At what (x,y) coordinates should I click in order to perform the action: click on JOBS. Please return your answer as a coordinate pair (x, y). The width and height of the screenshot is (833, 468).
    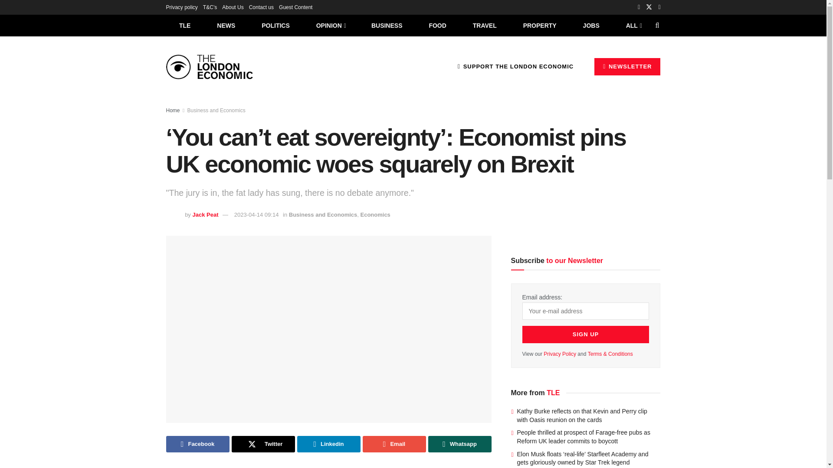
    Looking at the image, I should click on (591, 25).